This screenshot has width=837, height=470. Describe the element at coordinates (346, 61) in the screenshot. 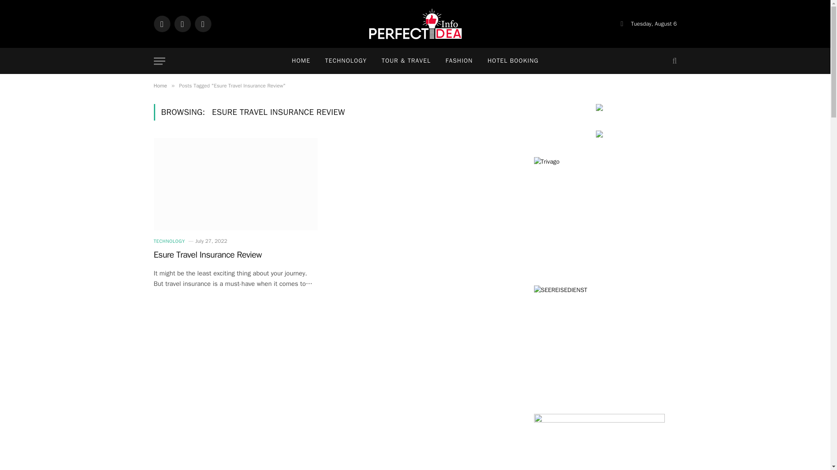

I see `TECHNOLOGY` at that location.